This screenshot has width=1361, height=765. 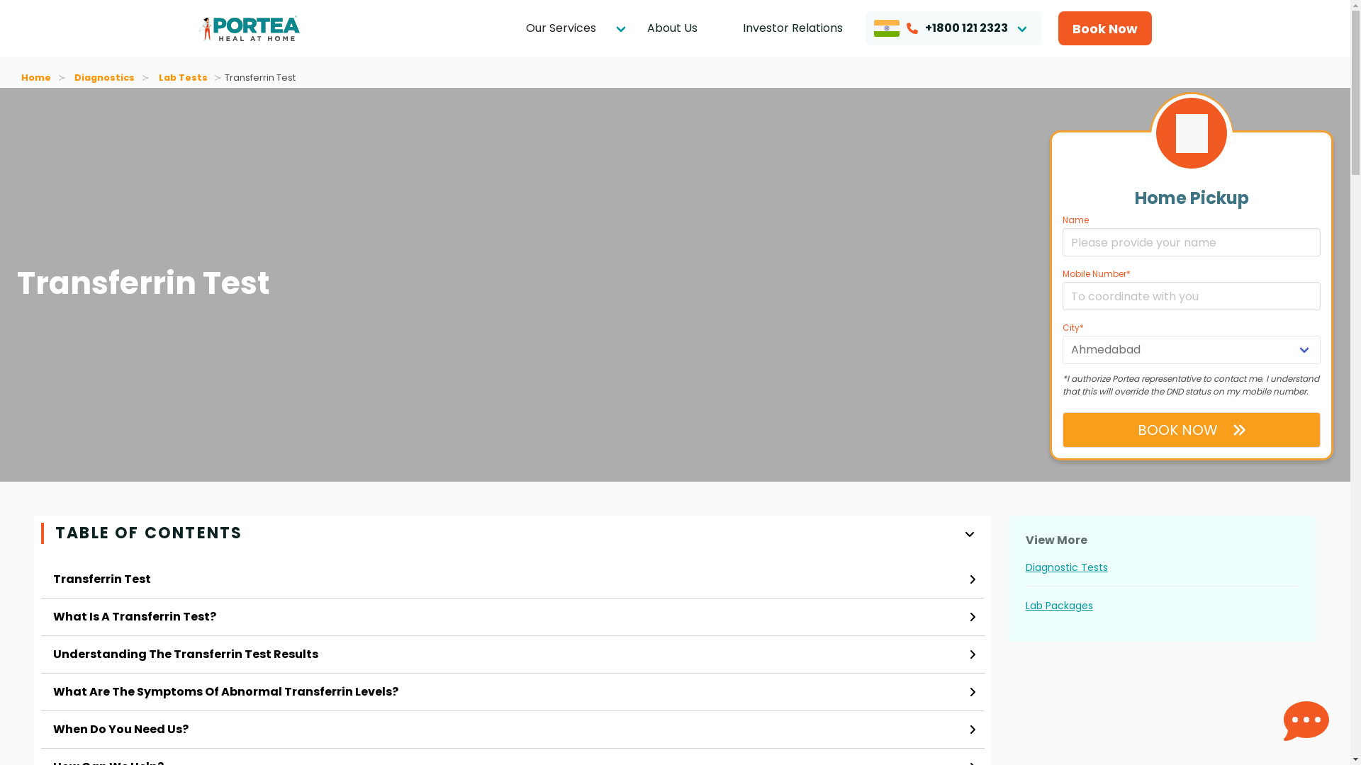 What do you see at coordinates (512, 654) in the screenshot?
I see `Understanding The Transferrin Test Results` at bounding box center [512, 654].